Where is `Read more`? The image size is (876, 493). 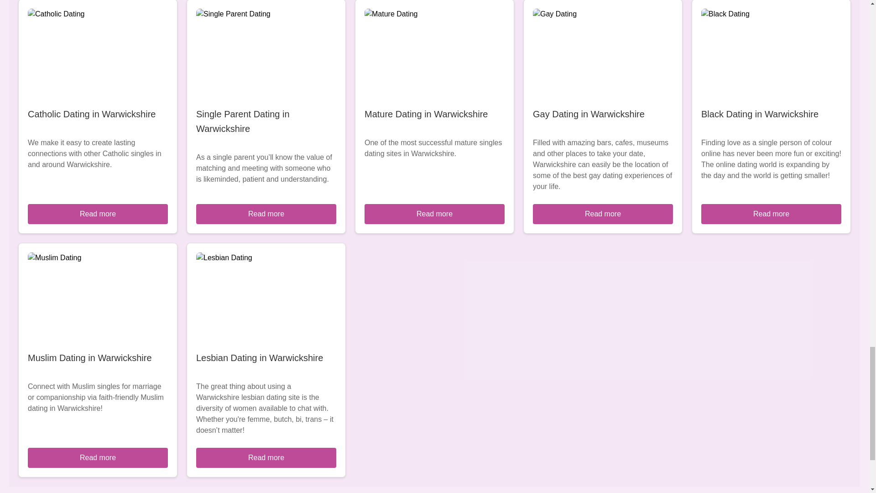
Read more is located at coordinates (771, 214).